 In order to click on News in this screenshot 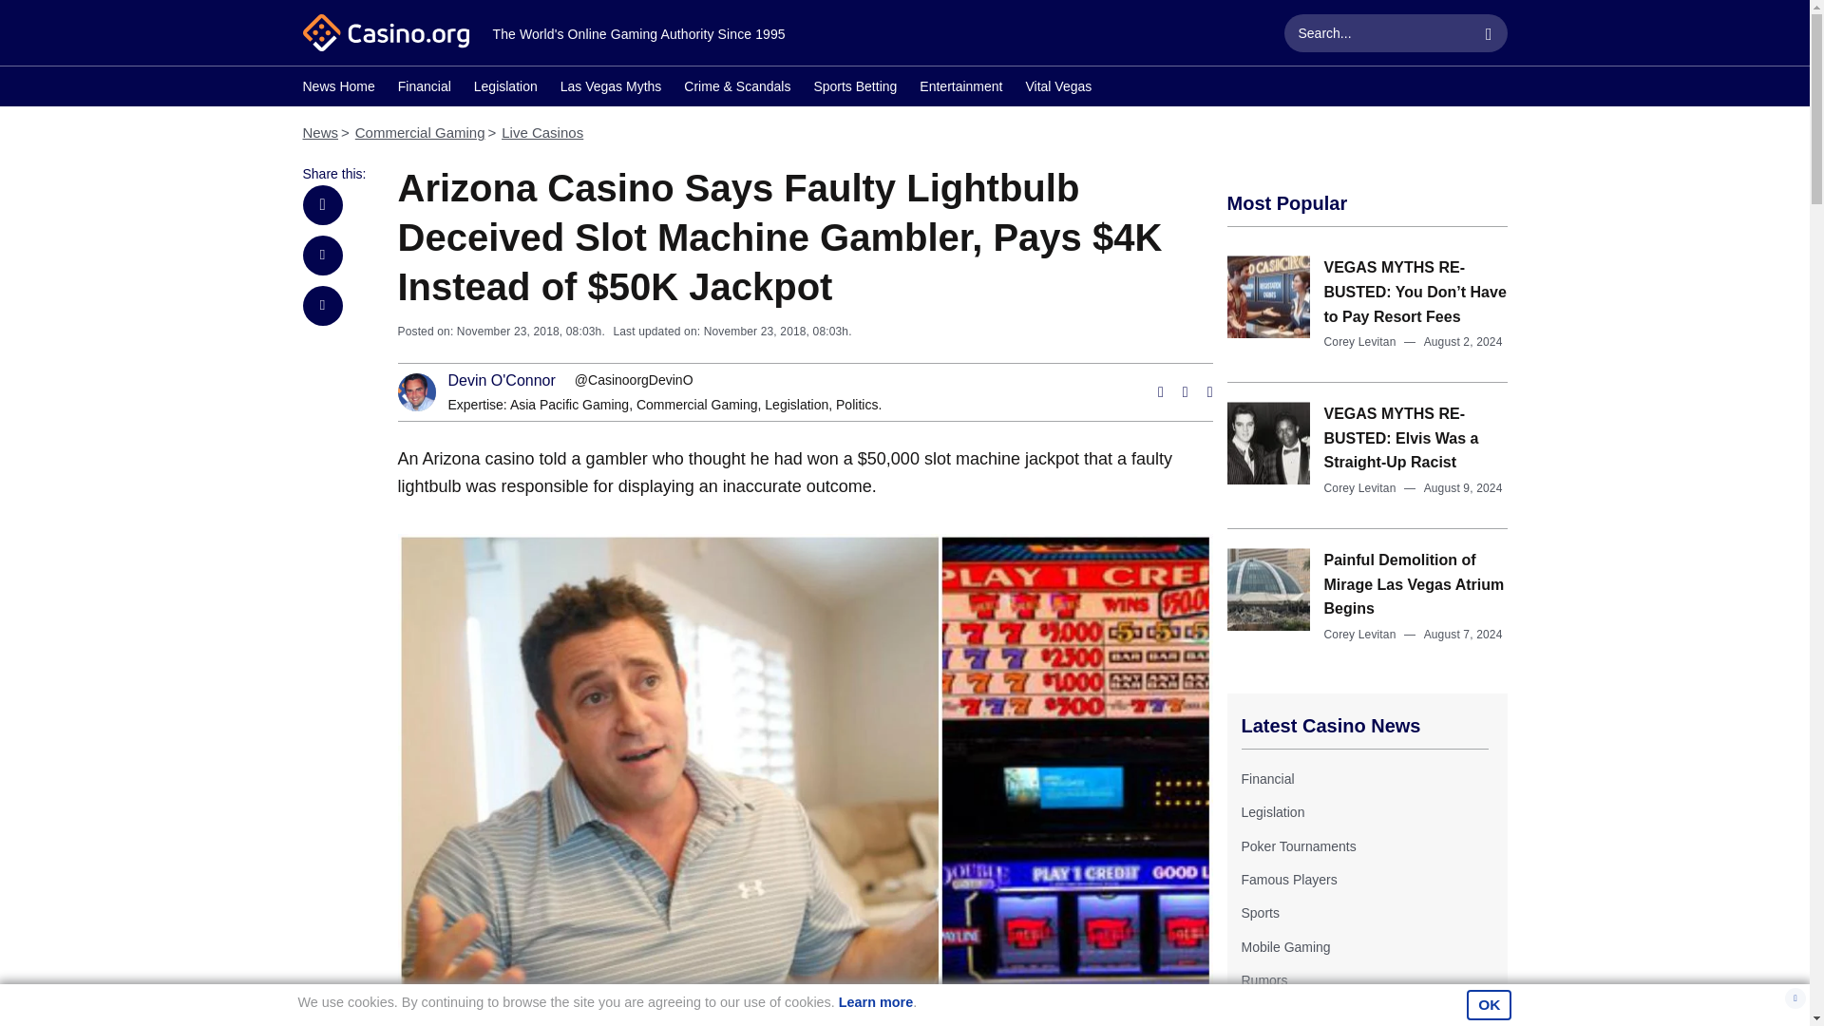, I will do `click(319, 131)`.